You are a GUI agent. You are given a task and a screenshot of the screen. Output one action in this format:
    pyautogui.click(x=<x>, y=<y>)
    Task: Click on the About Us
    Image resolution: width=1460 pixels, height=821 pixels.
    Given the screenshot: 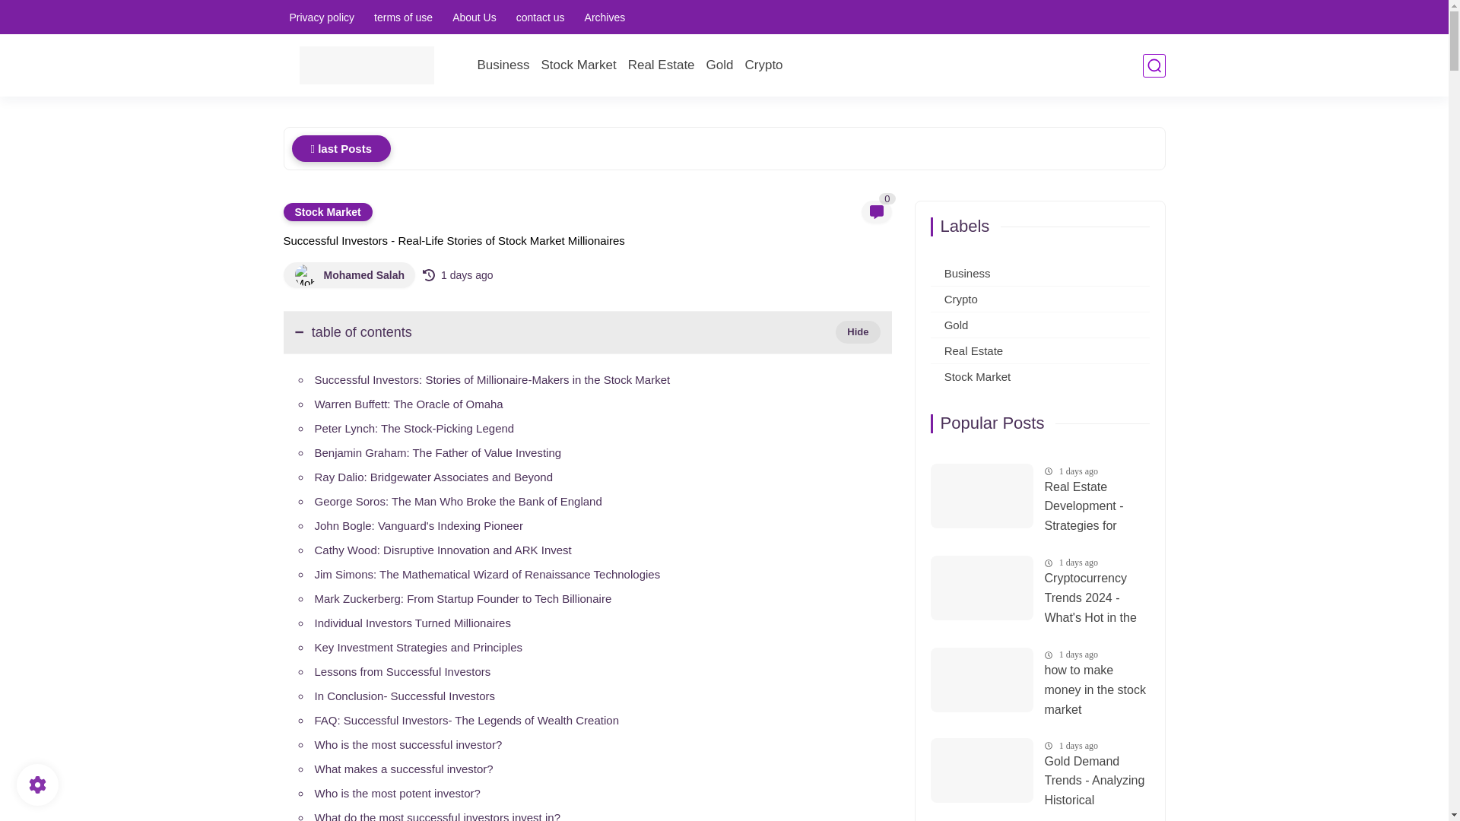 What is the action you would take?
    pyautogui.click(x=474, y=17)
    